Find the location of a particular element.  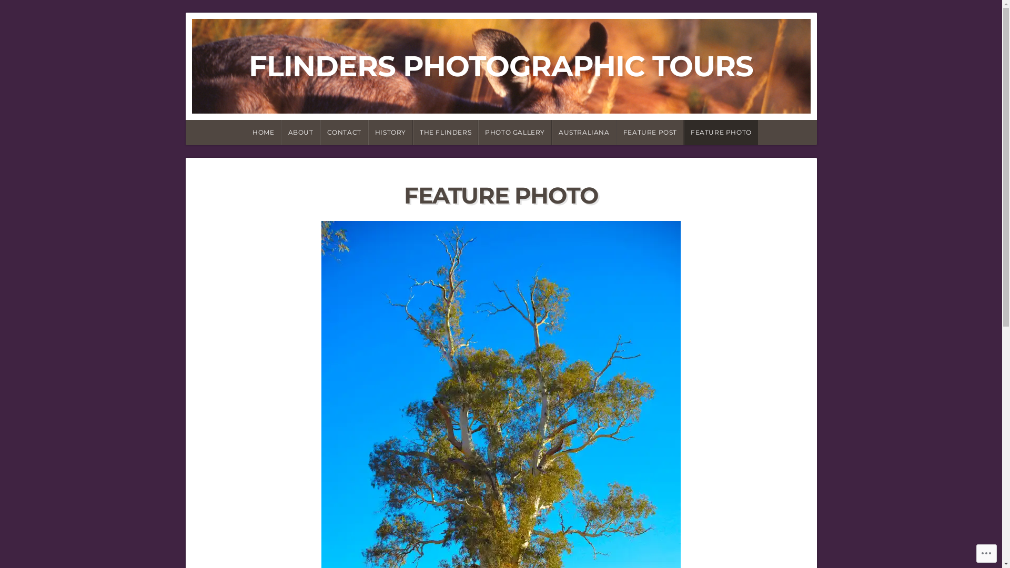

CONTACT is located at coordinates (344, 133).